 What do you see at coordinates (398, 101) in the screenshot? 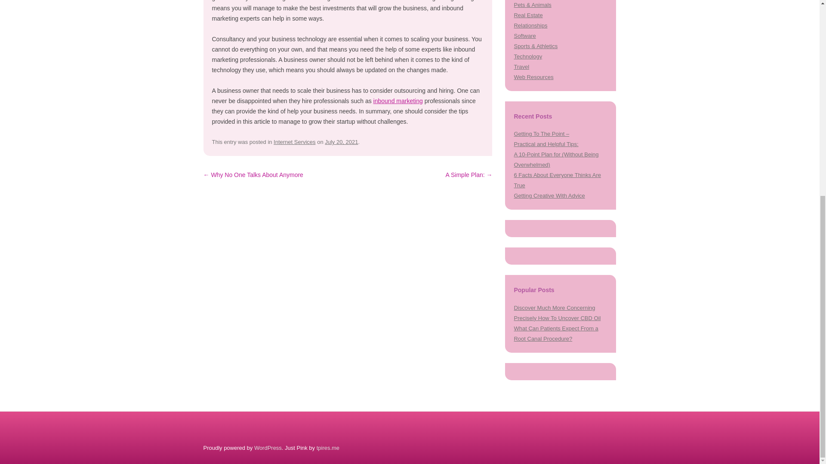
I see `inbound marketing` at bounding box center [398, 101].